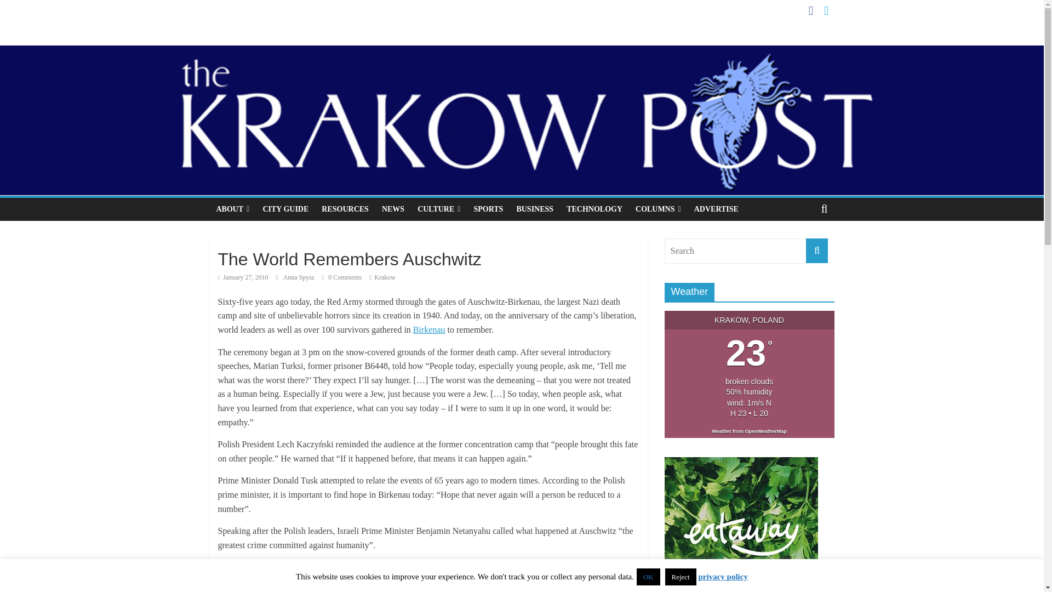  Describe the element at coordinates (594, 209) in the screenshot. I see `TECHNOLOGY` at that location.